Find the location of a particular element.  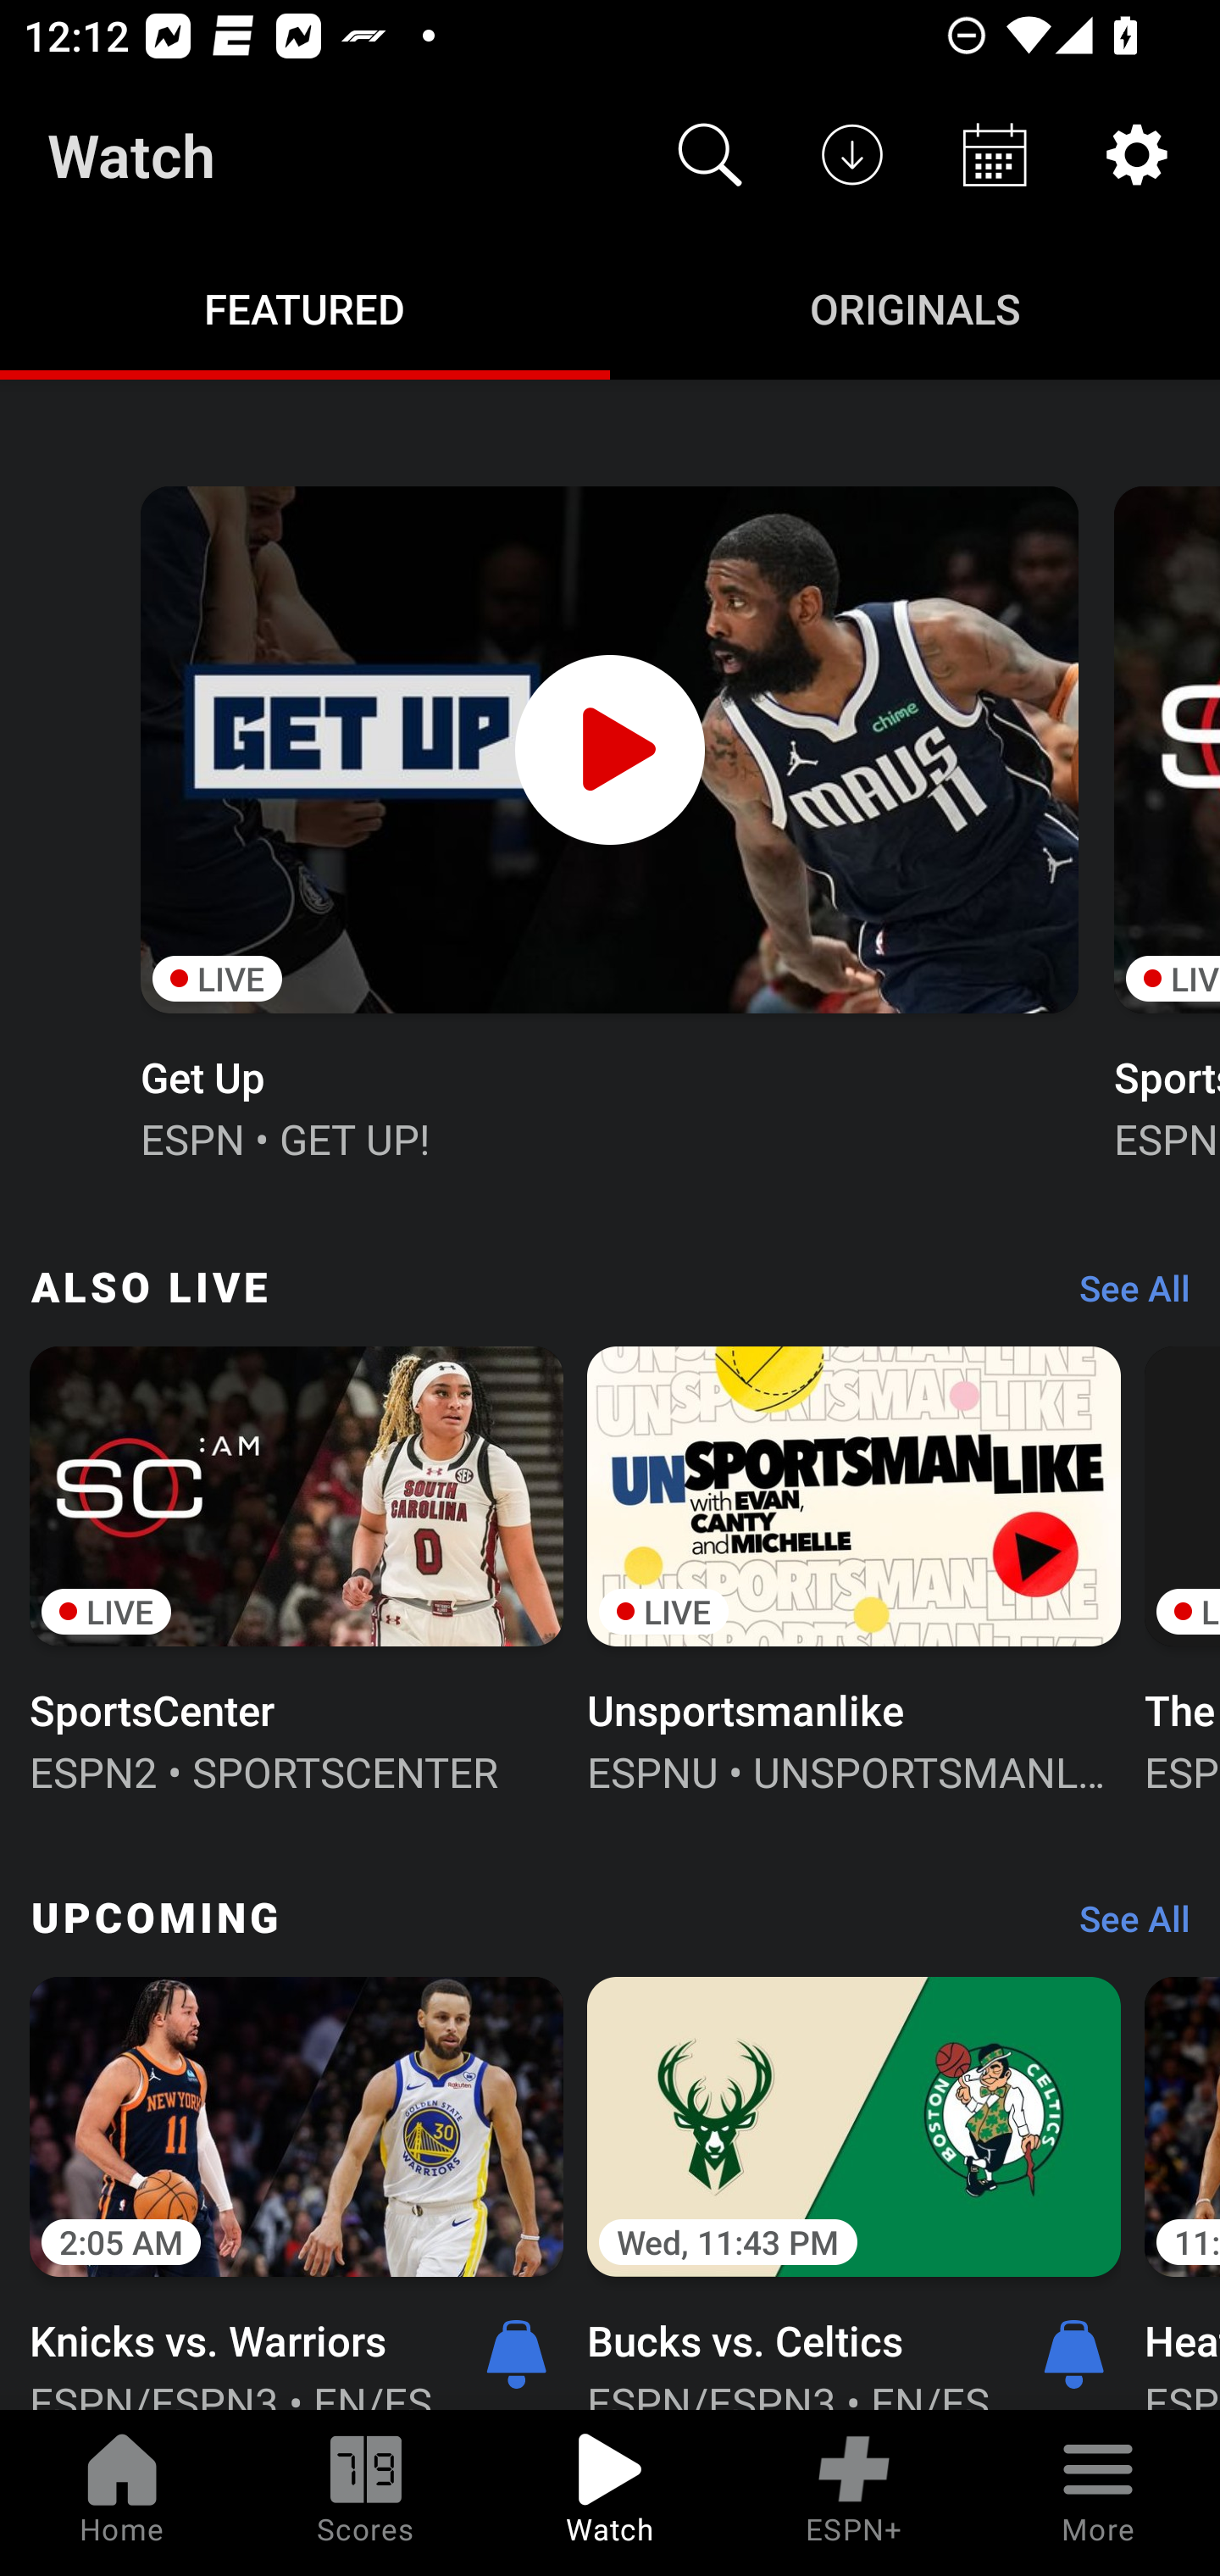

Schedule is located at coordinates (995, 154).